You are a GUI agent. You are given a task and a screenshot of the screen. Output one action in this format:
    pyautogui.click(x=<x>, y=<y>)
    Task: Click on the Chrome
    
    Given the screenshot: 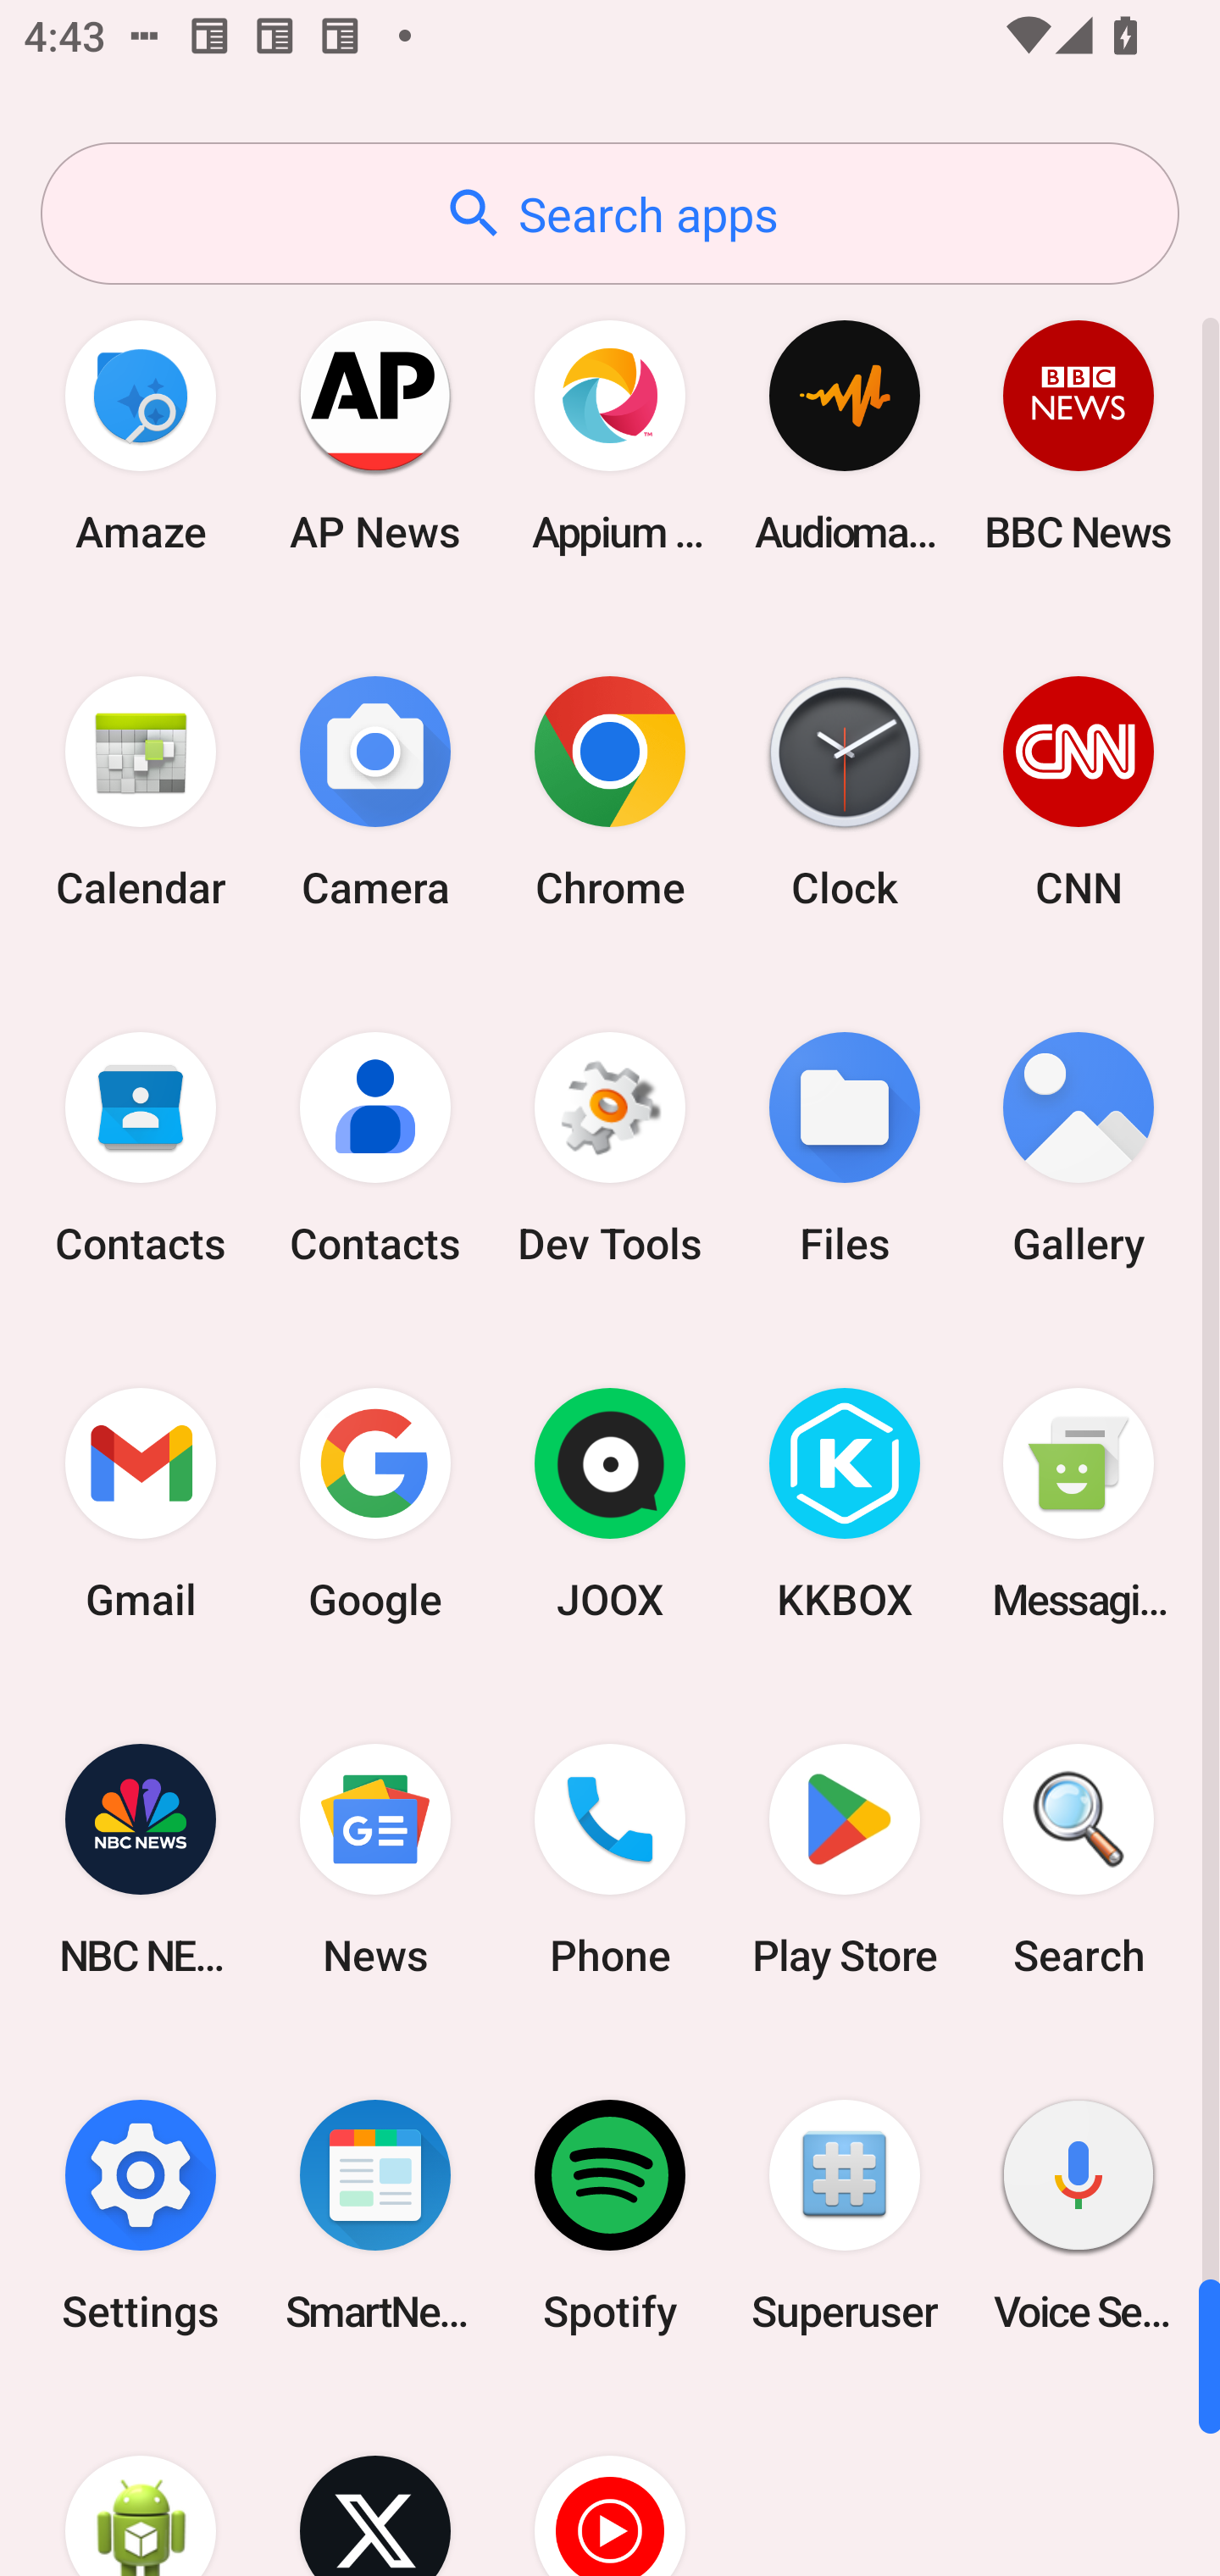 What is the action you would take?
    pyautogui.click(x=610, y=791)
    